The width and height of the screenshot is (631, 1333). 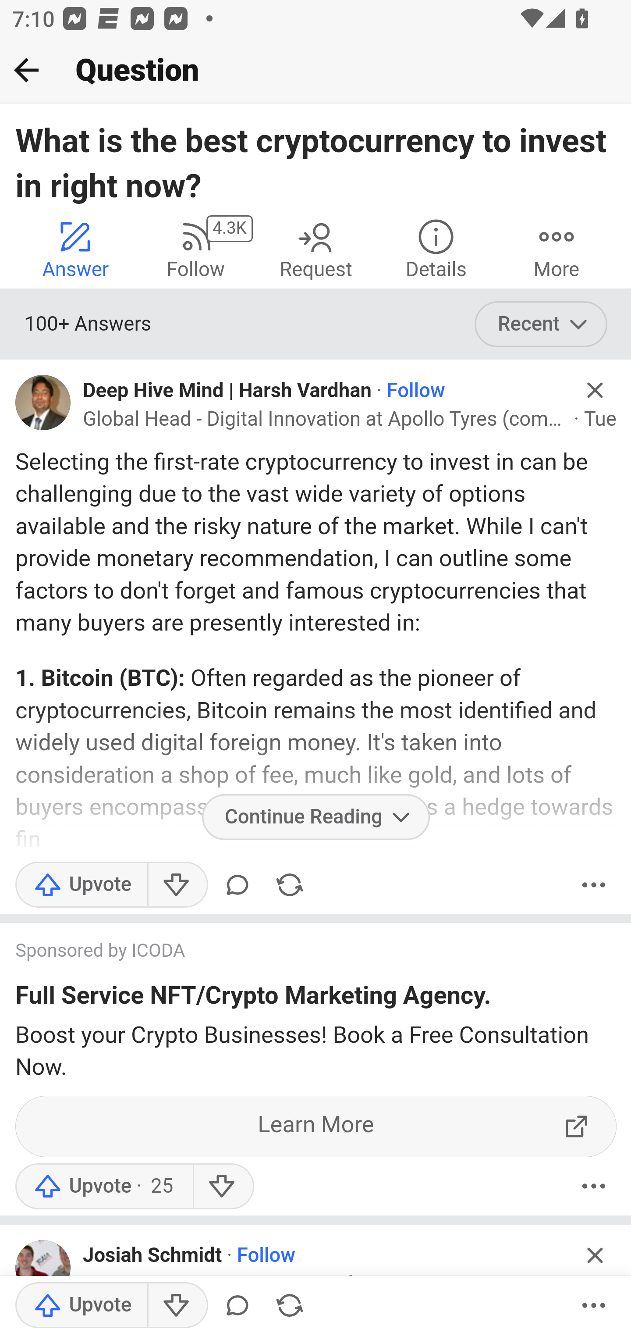 I want to click on Comment, so click(x=237, y=1305).